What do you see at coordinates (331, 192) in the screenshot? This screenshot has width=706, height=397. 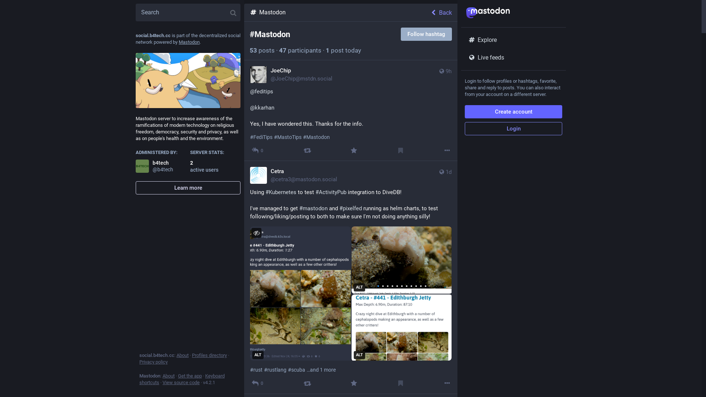 I see `#ActivityPub` at bounding box center [331, 192].